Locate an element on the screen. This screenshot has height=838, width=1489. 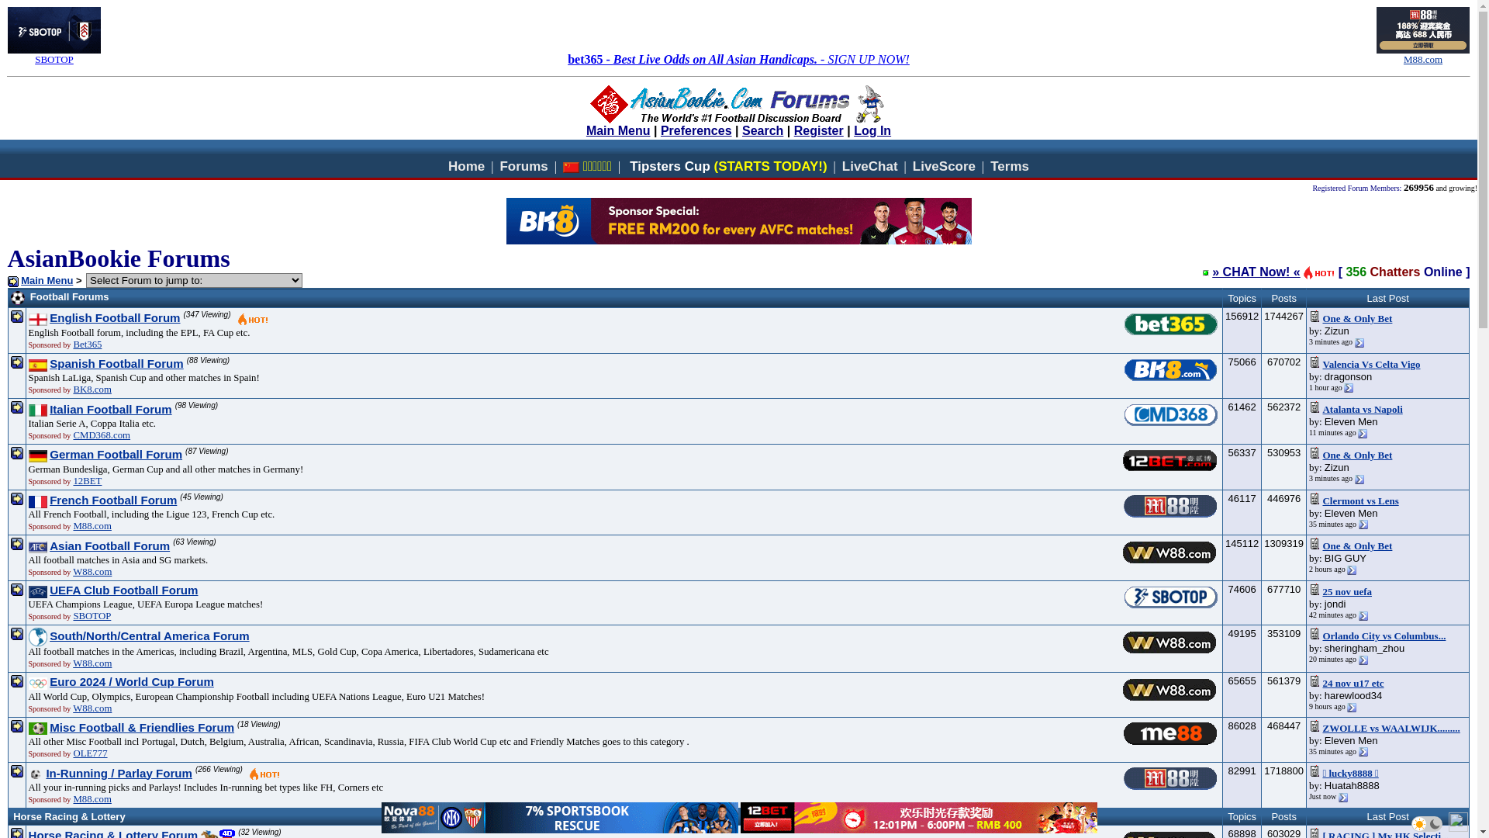
2 New topics in the Last 6 hrs (8 Viewing) is located at coordinates (271, 637).